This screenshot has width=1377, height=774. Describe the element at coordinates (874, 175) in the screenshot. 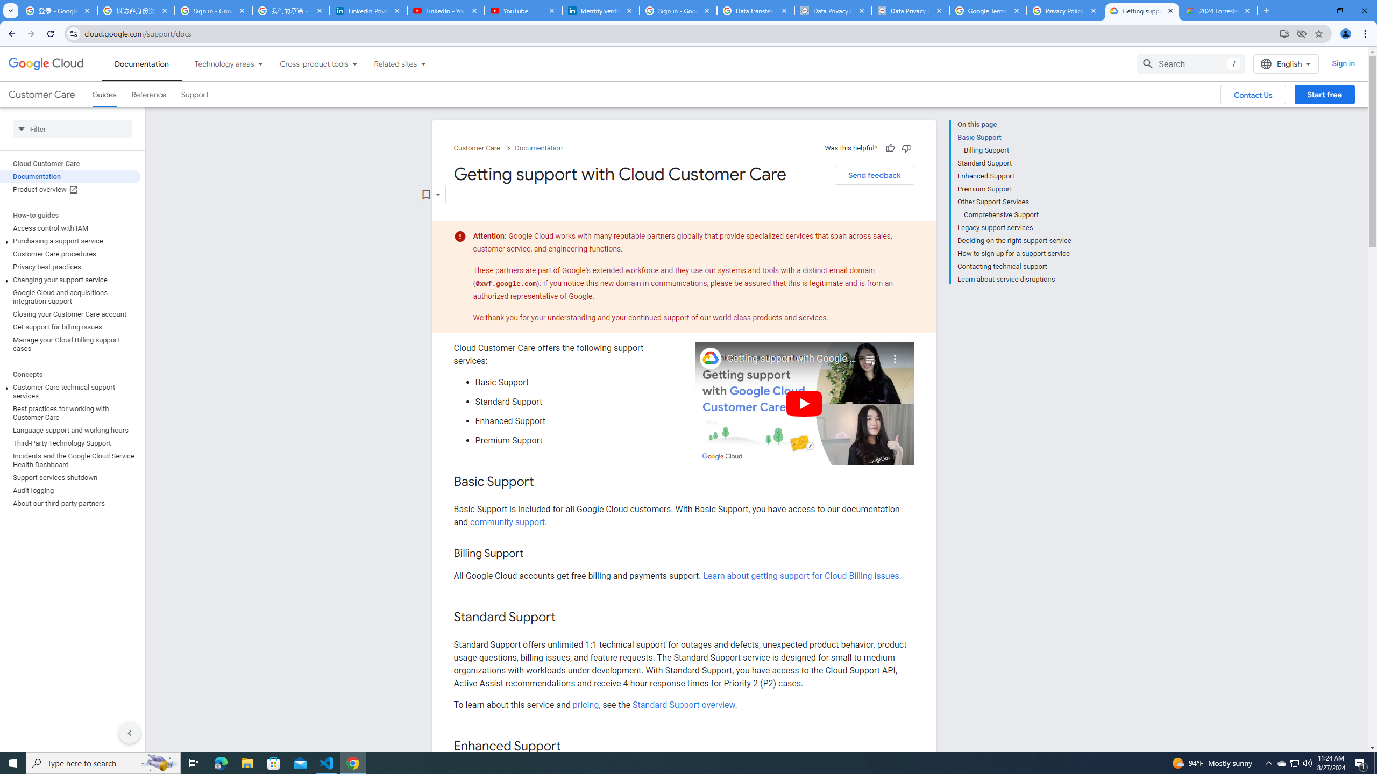

I see `Send feedback` at that location.